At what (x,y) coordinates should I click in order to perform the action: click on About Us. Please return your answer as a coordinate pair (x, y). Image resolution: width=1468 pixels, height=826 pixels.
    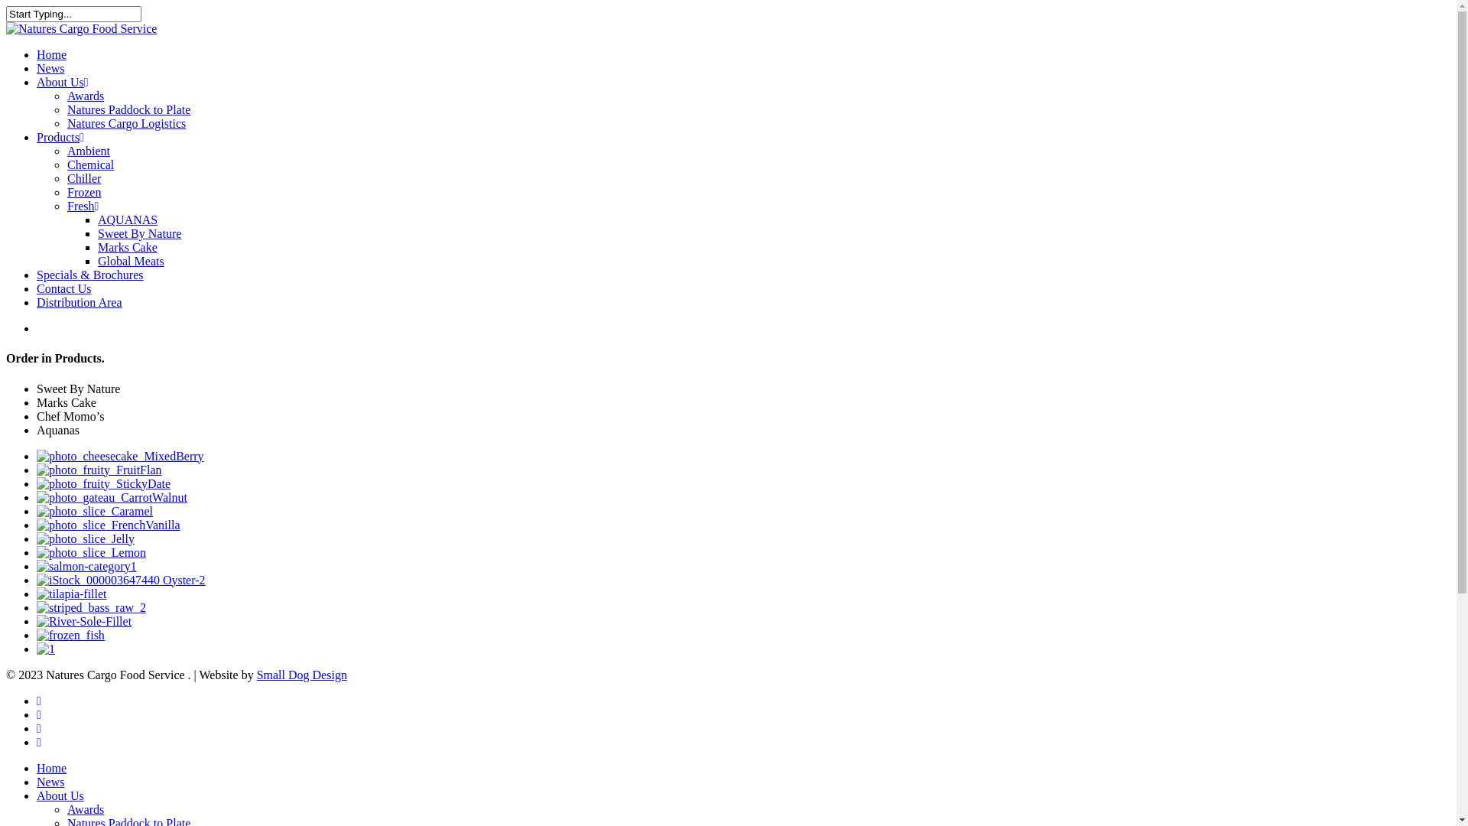
    Looking at the image, I should click on (60, 795).